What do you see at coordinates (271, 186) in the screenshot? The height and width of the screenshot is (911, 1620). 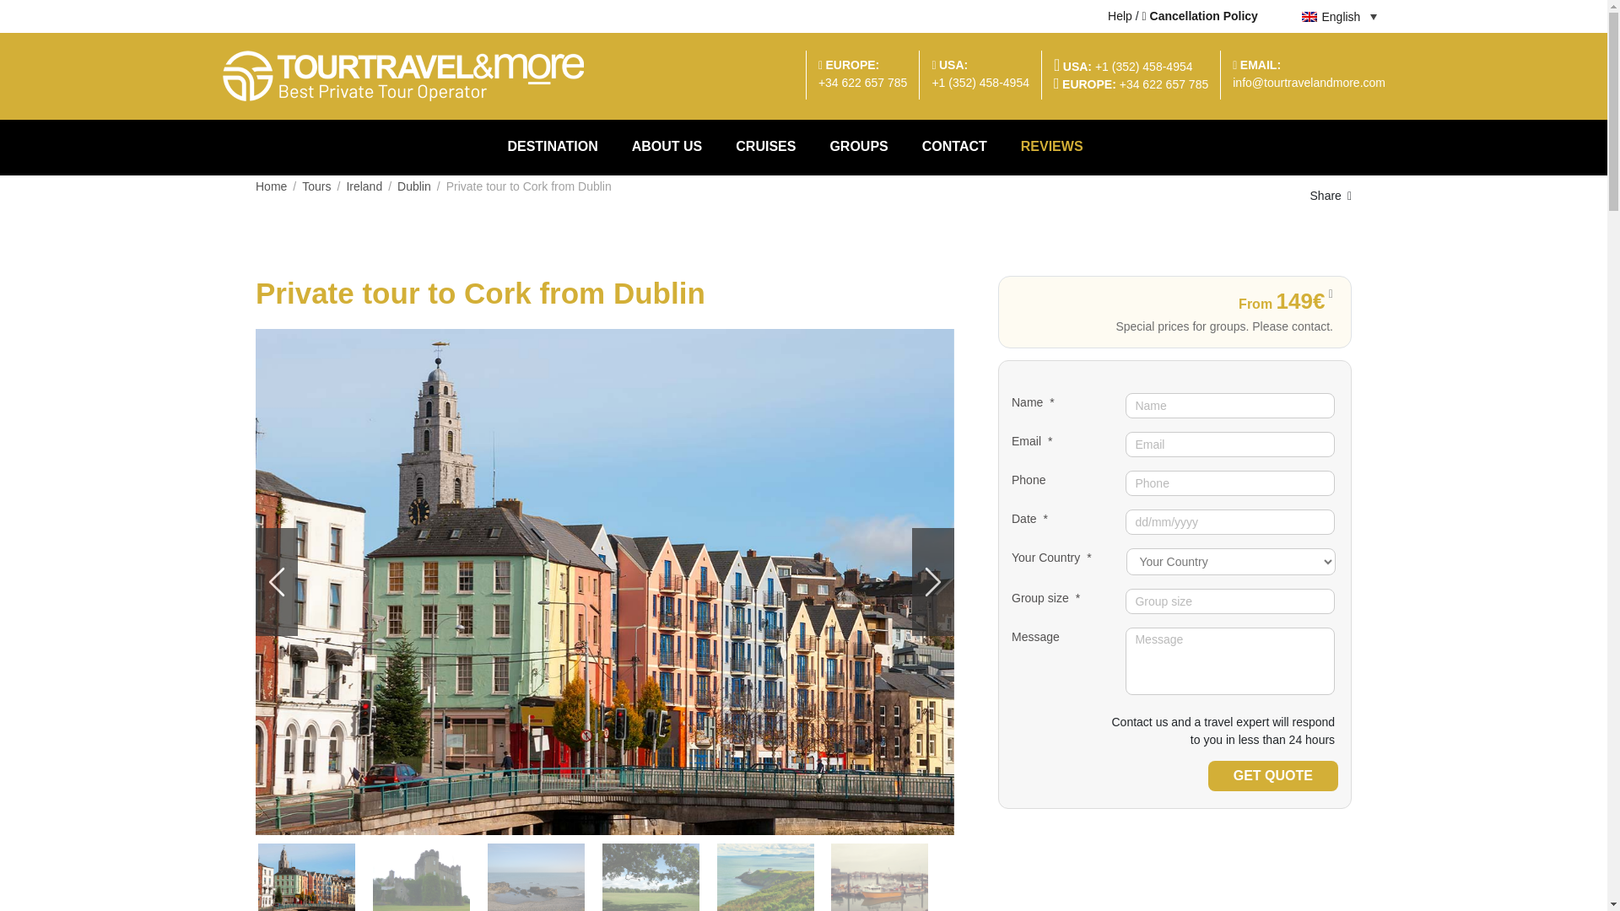 I see `Home` at bounding box center [271, 186].